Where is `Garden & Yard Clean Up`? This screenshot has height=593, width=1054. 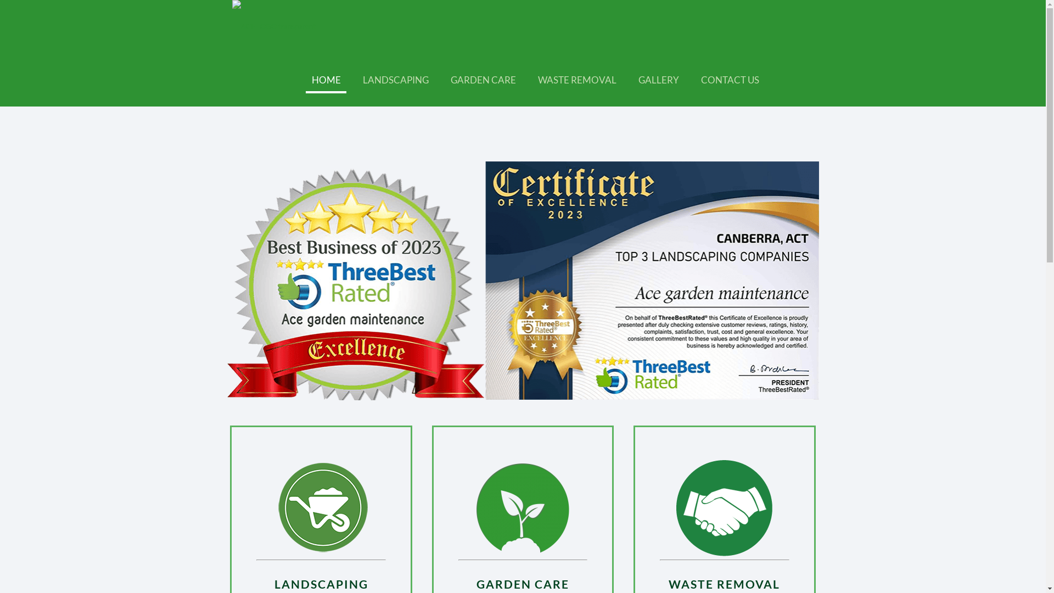 Garden & Yard Clean Up is located at coordinates (579, 479).